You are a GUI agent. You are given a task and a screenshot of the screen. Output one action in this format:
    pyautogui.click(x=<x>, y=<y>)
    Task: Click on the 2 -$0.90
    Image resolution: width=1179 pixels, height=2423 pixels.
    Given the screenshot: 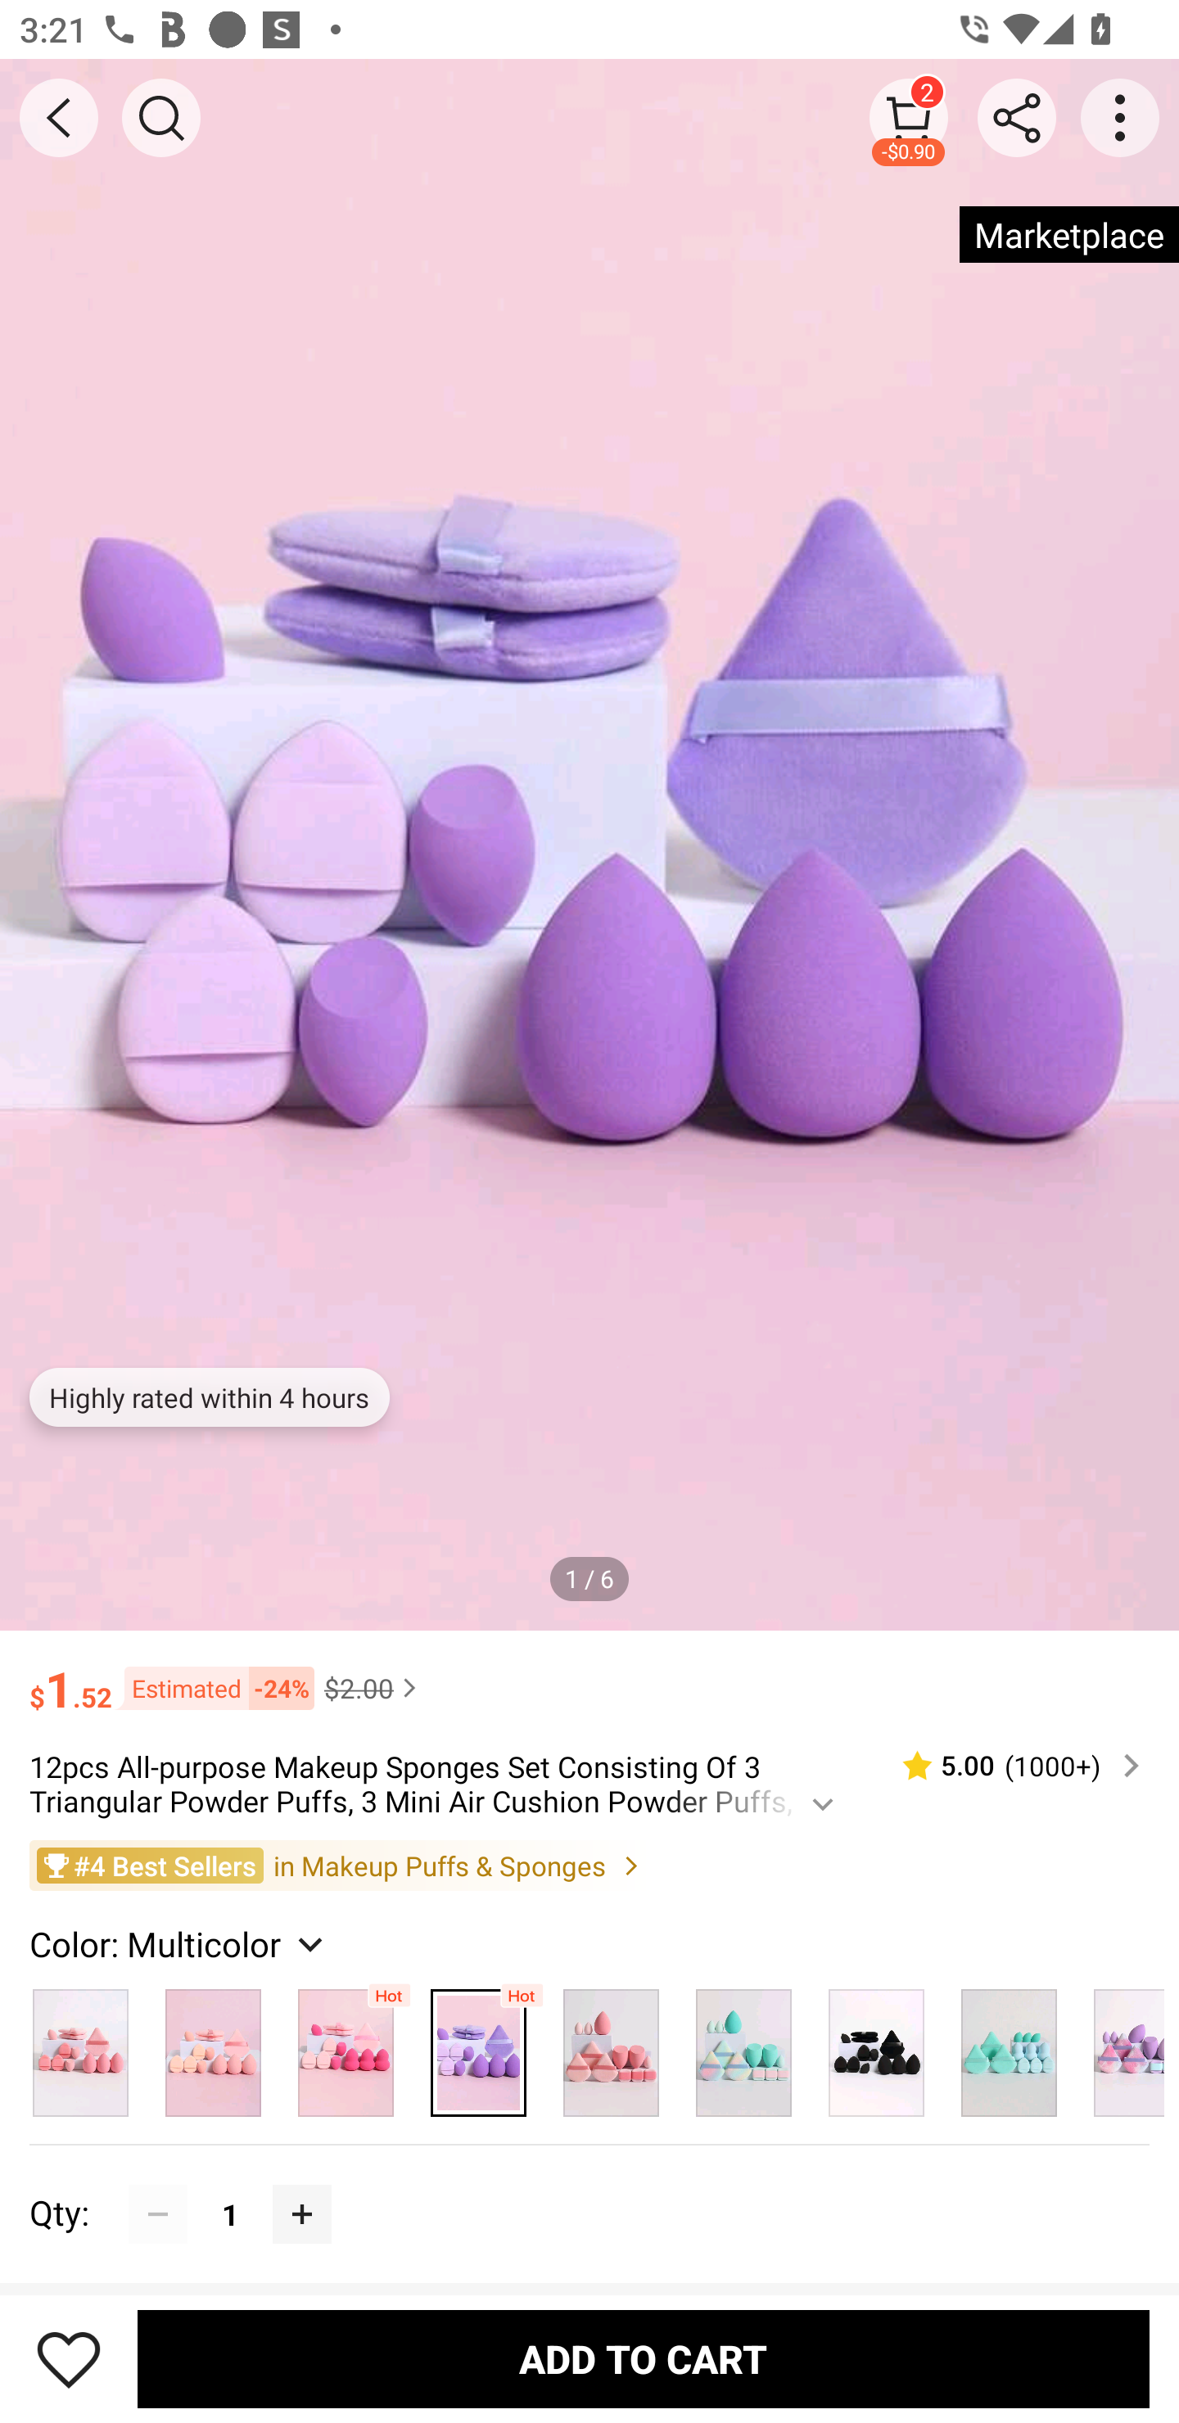 What is the action you would take?
    pyautogui.click(x=909, y=117)
    